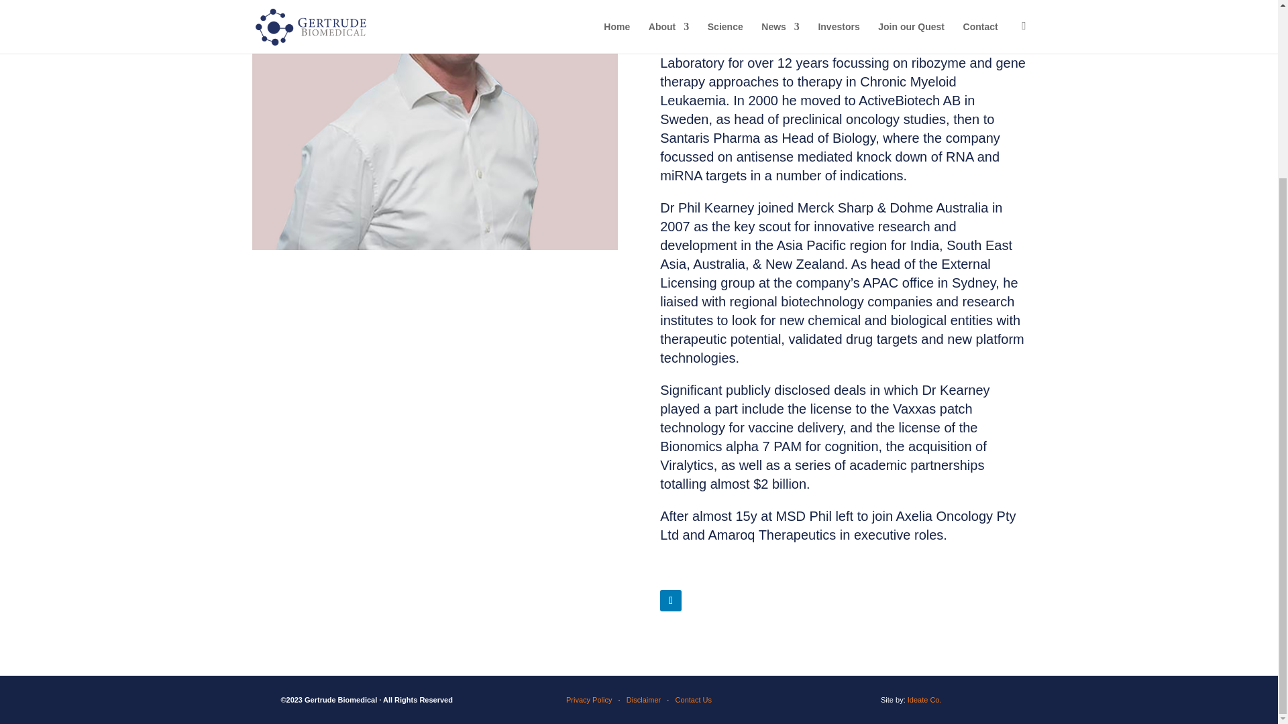  What do you see at coordinates (589, 699) in the screenshot?
I see `Privacy Policy` at bounding box center [589, 699].